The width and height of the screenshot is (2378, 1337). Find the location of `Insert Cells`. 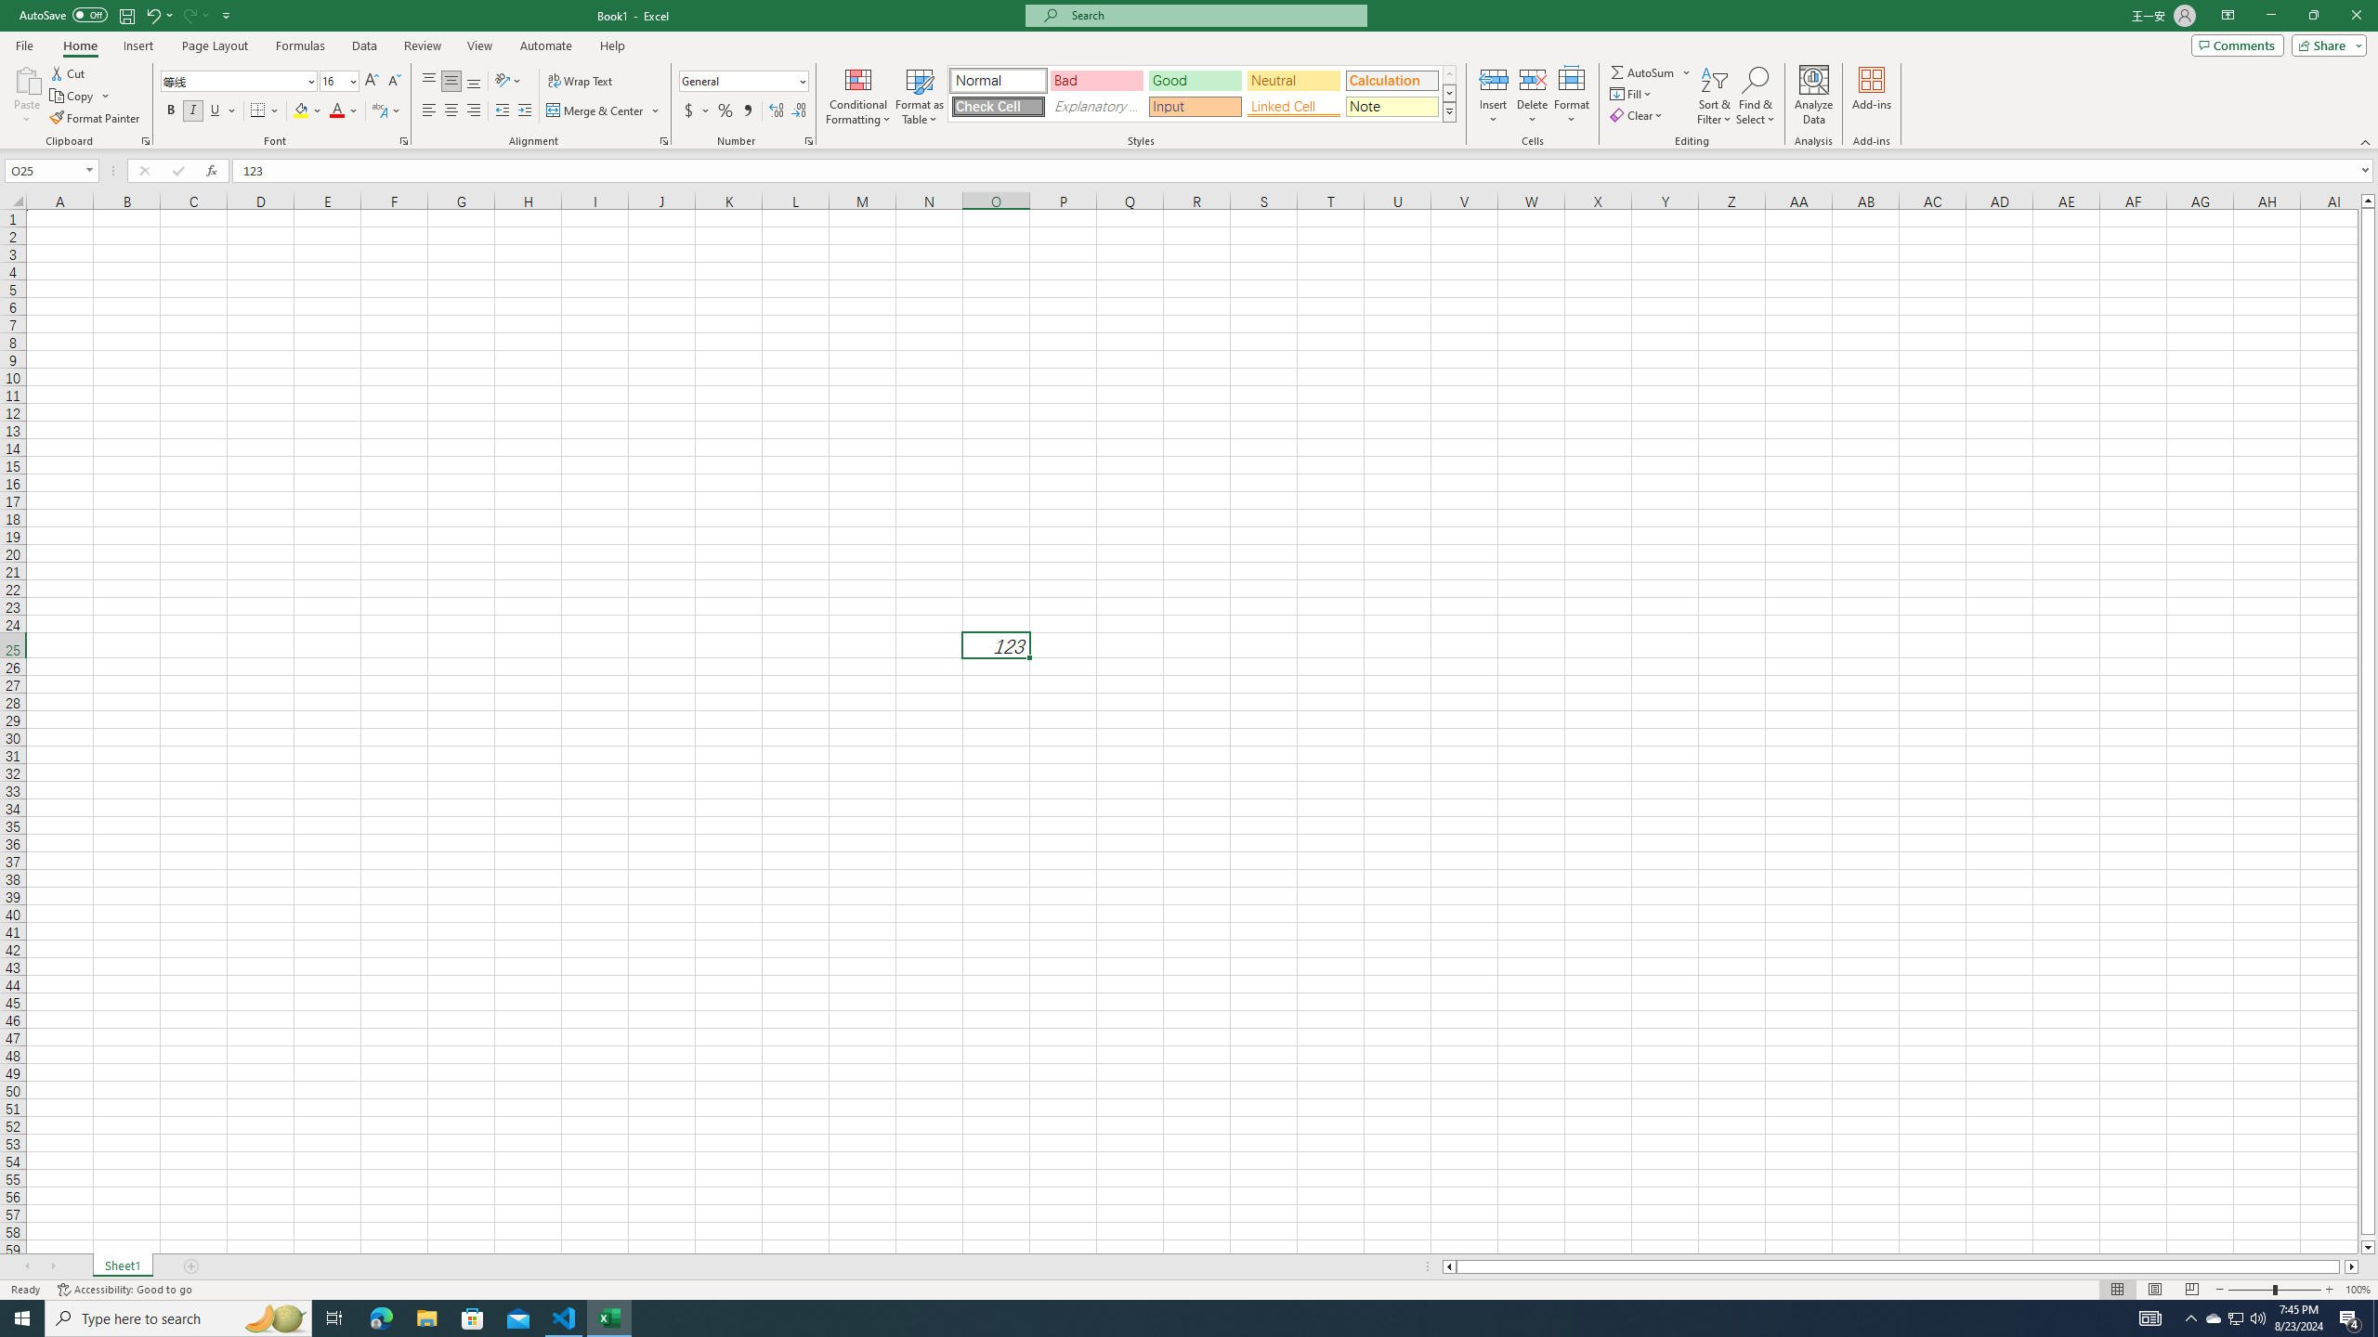

Insert Cells is located at coordinates (1494, 79).